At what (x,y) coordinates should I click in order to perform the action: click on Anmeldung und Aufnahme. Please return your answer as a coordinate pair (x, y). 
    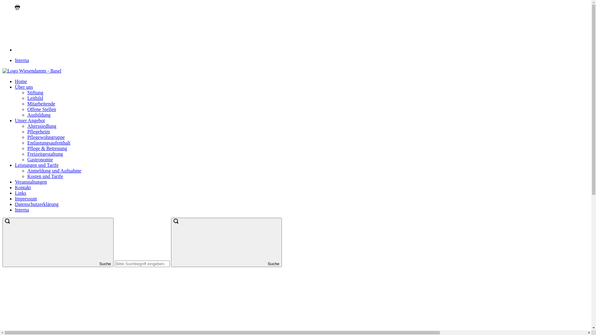
    Looking at the image, I should click on (54, 171).